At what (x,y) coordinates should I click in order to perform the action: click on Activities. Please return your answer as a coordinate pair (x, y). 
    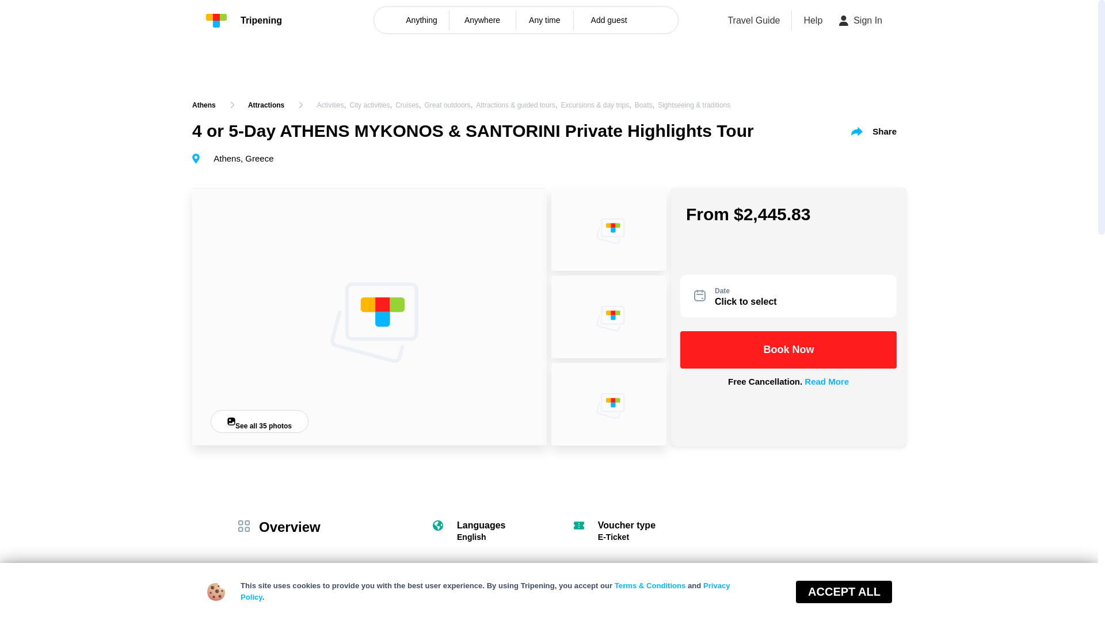
    Looking at the image, I should click on (330, 105).